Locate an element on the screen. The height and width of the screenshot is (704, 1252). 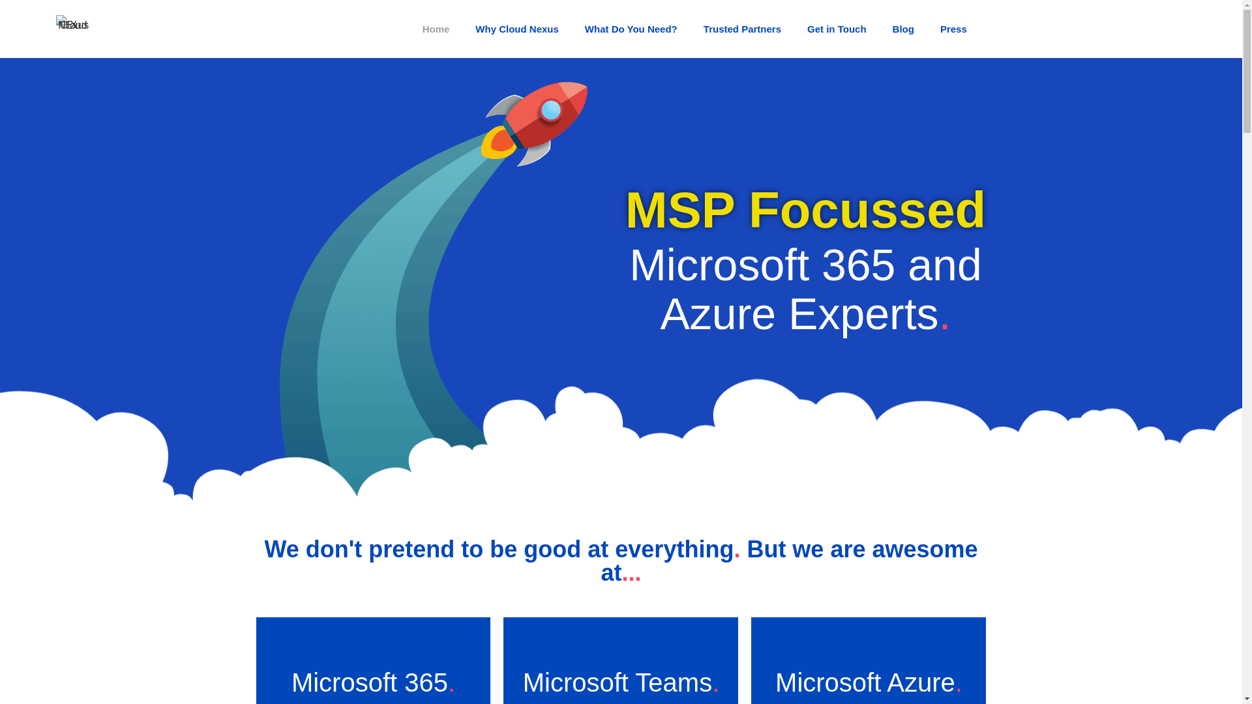
What Do You Need? is located at coordinates (631, 29).